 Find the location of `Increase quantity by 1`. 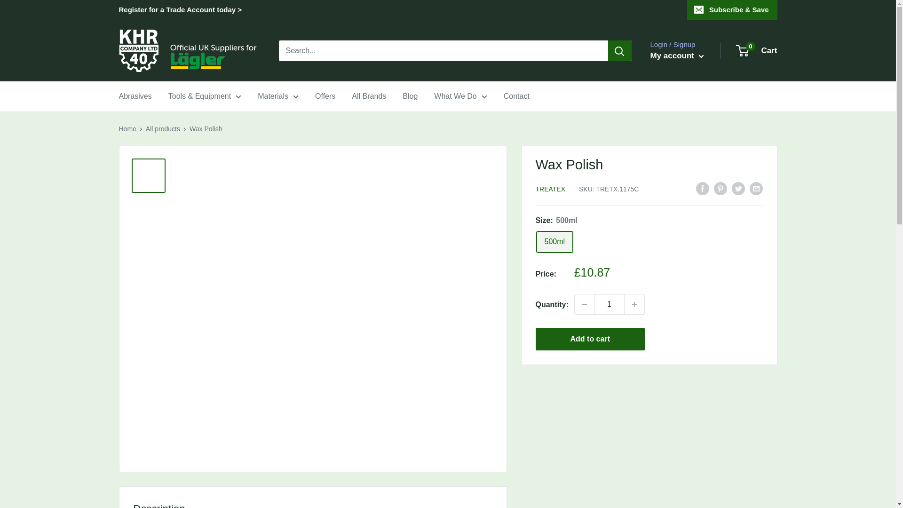

Increase quantity by 1 is located at coordinates (634, 304).